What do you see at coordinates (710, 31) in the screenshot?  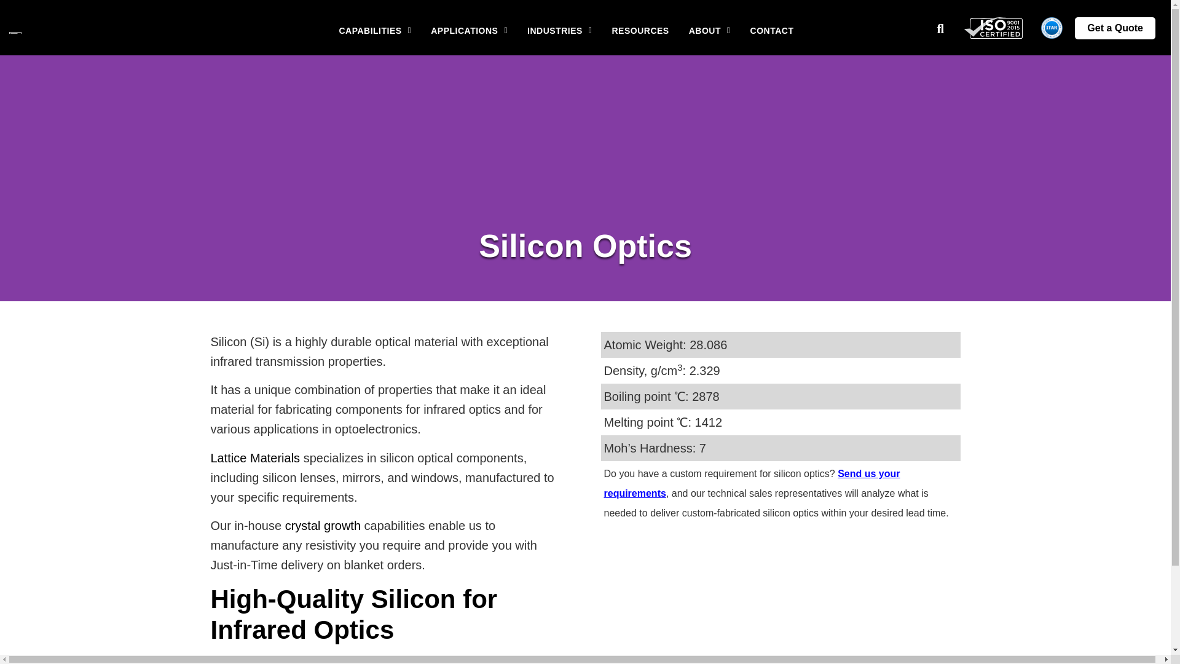 I see `ABOUT` at bounding box center [710, 31].